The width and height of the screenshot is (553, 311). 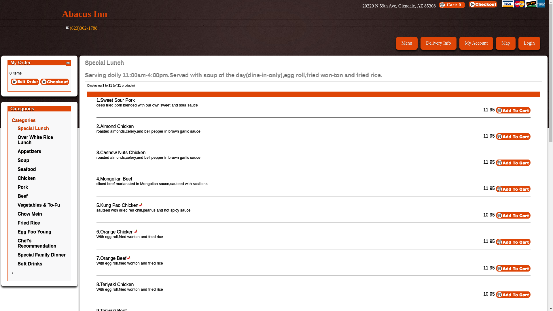 What do you see at coordinates (29, 151) in the screenshot?
I see `Appetizers` at bounding box center [29, 151].